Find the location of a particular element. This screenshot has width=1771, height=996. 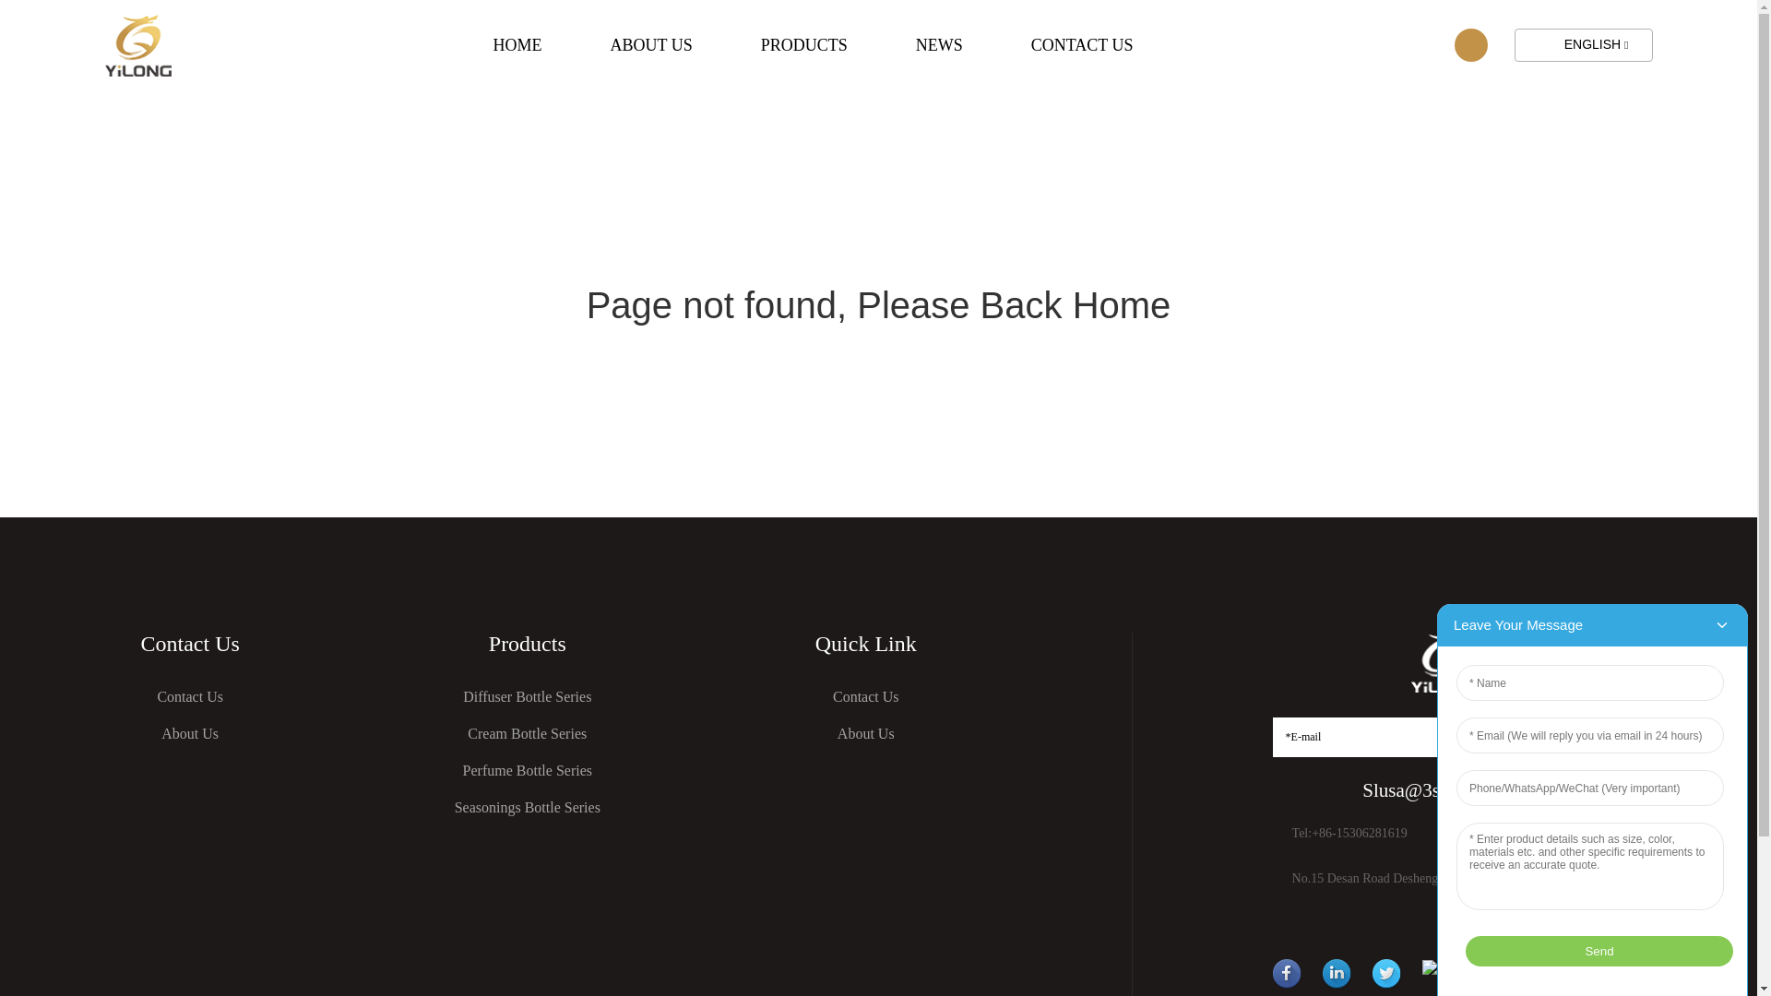

ABOUT US is located at coordinates (651, 46).